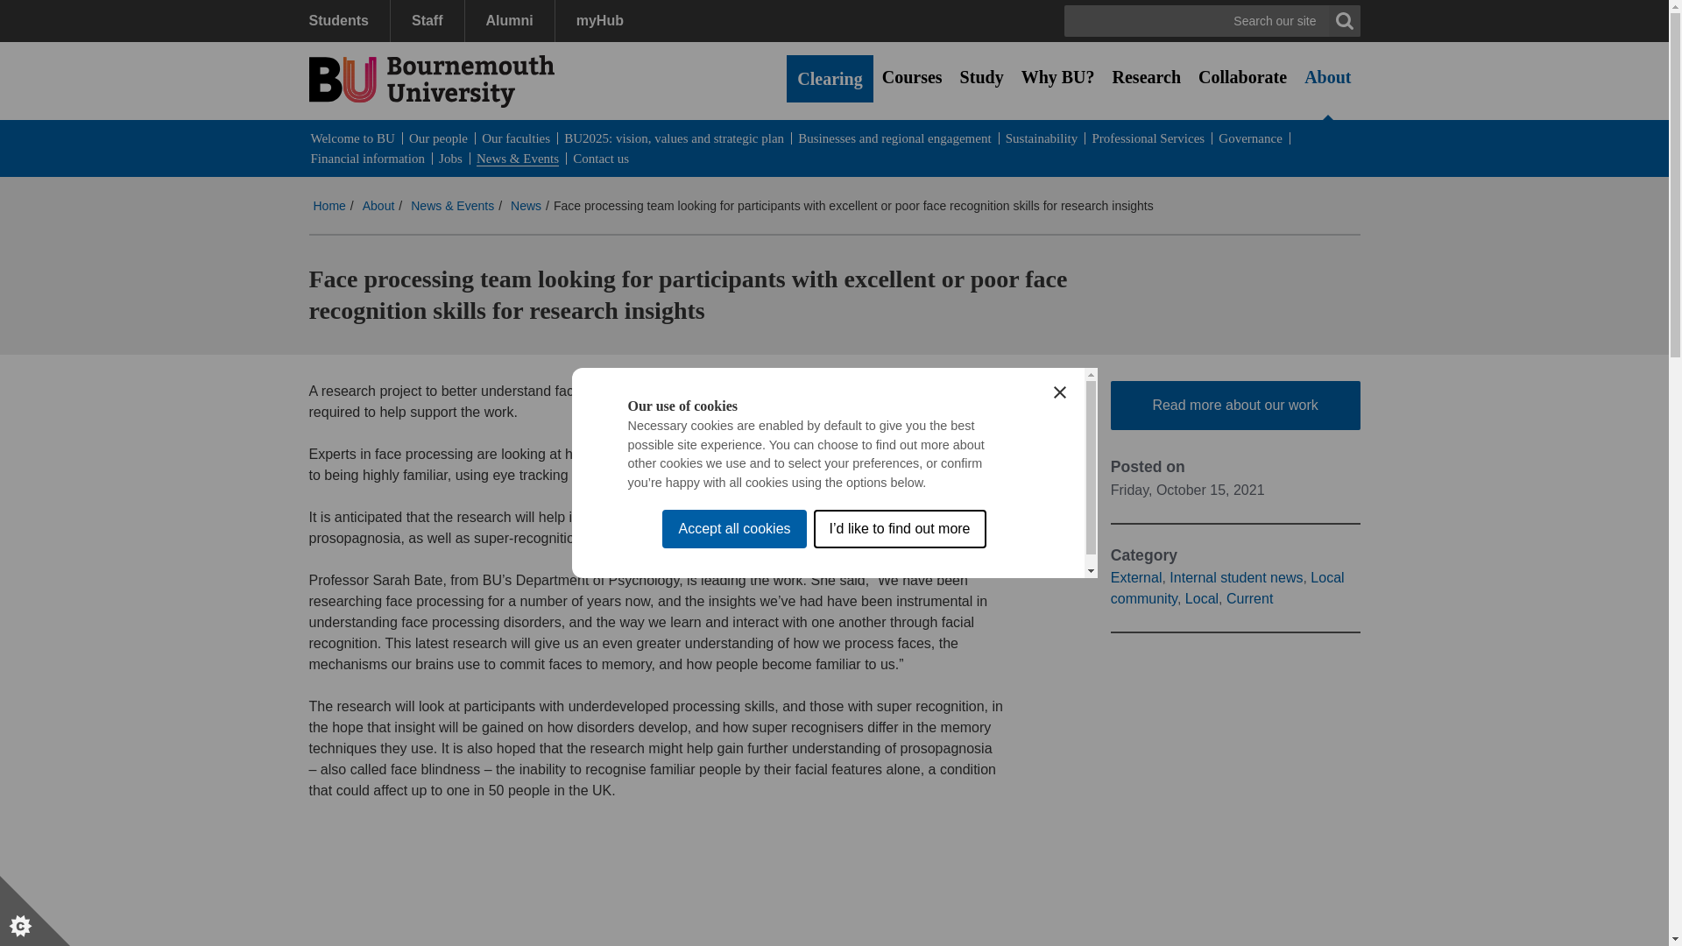 This screenshot has height=946, width=1682. I want to click on myHub, so click(599, 21).